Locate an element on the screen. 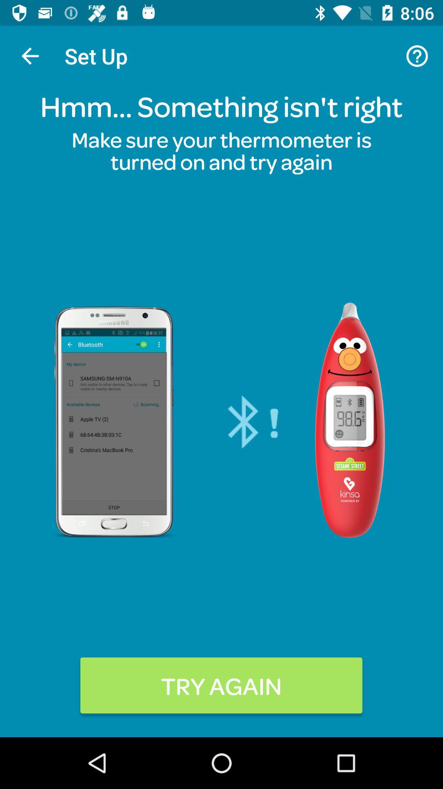 The width and height of the screenshot is (443, 789). choose the icon above the hmm something isn icon is located at coordinates (417, 56).